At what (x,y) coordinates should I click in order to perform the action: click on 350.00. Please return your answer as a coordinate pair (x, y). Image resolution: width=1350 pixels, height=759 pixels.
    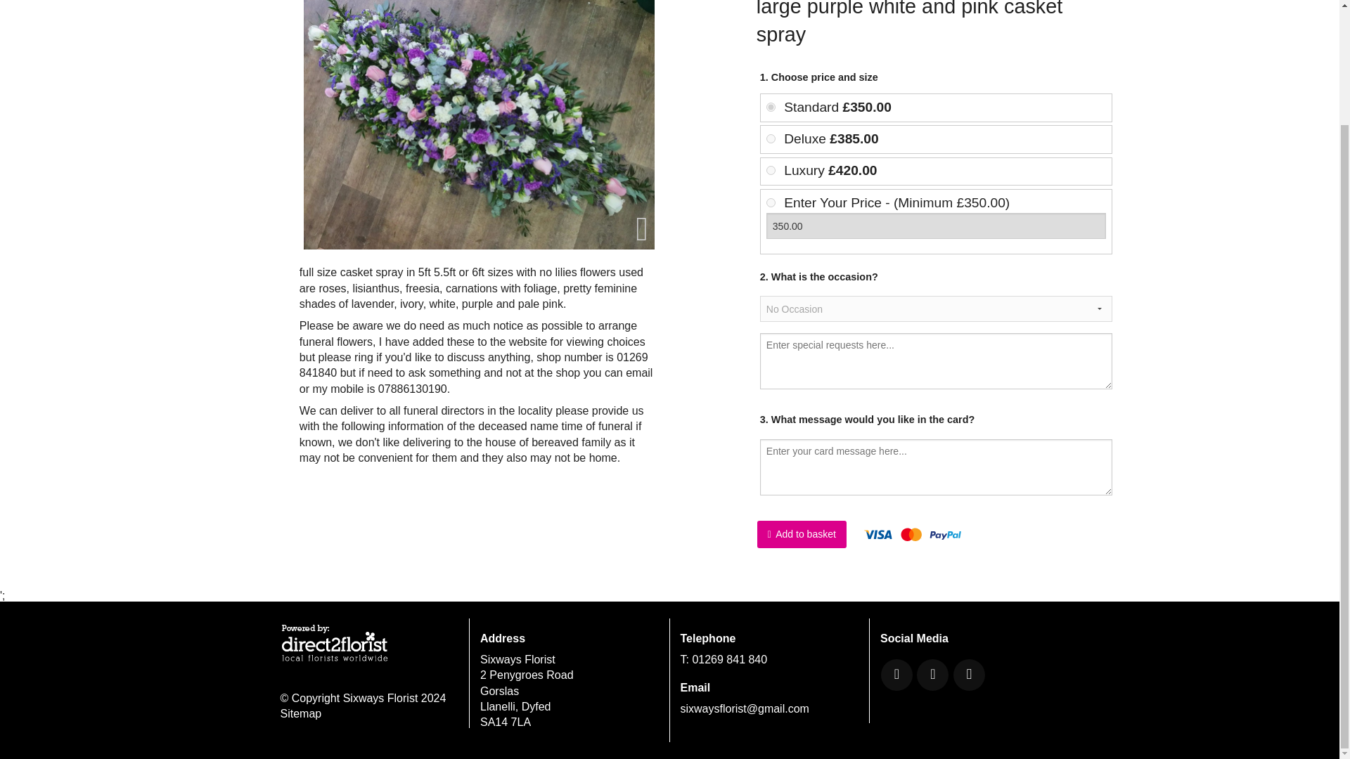
    Looking at the image, I should click on (937, 226).